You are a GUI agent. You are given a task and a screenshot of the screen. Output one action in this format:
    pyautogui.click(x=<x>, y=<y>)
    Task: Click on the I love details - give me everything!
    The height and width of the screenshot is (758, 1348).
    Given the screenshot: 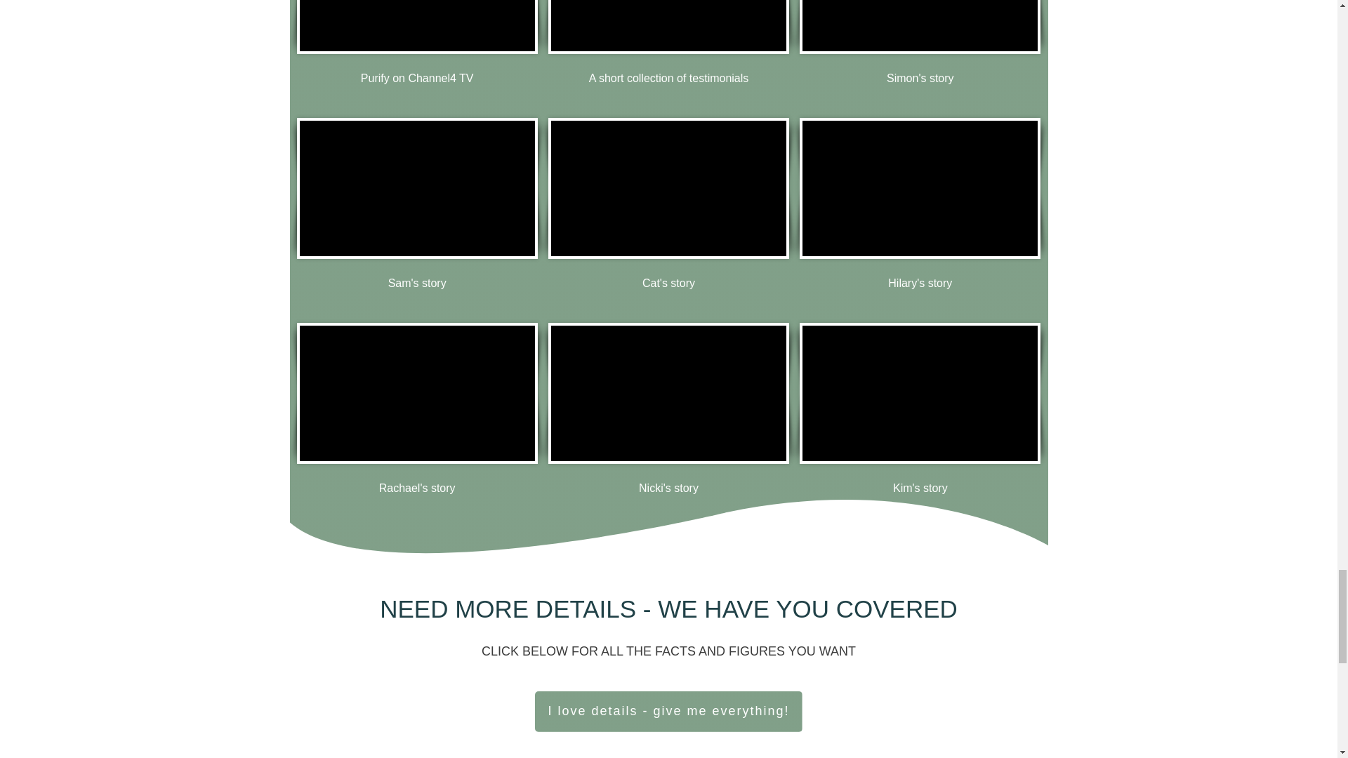 What is the action you would take?
    pyautogui.click(x=668, y=712)
    